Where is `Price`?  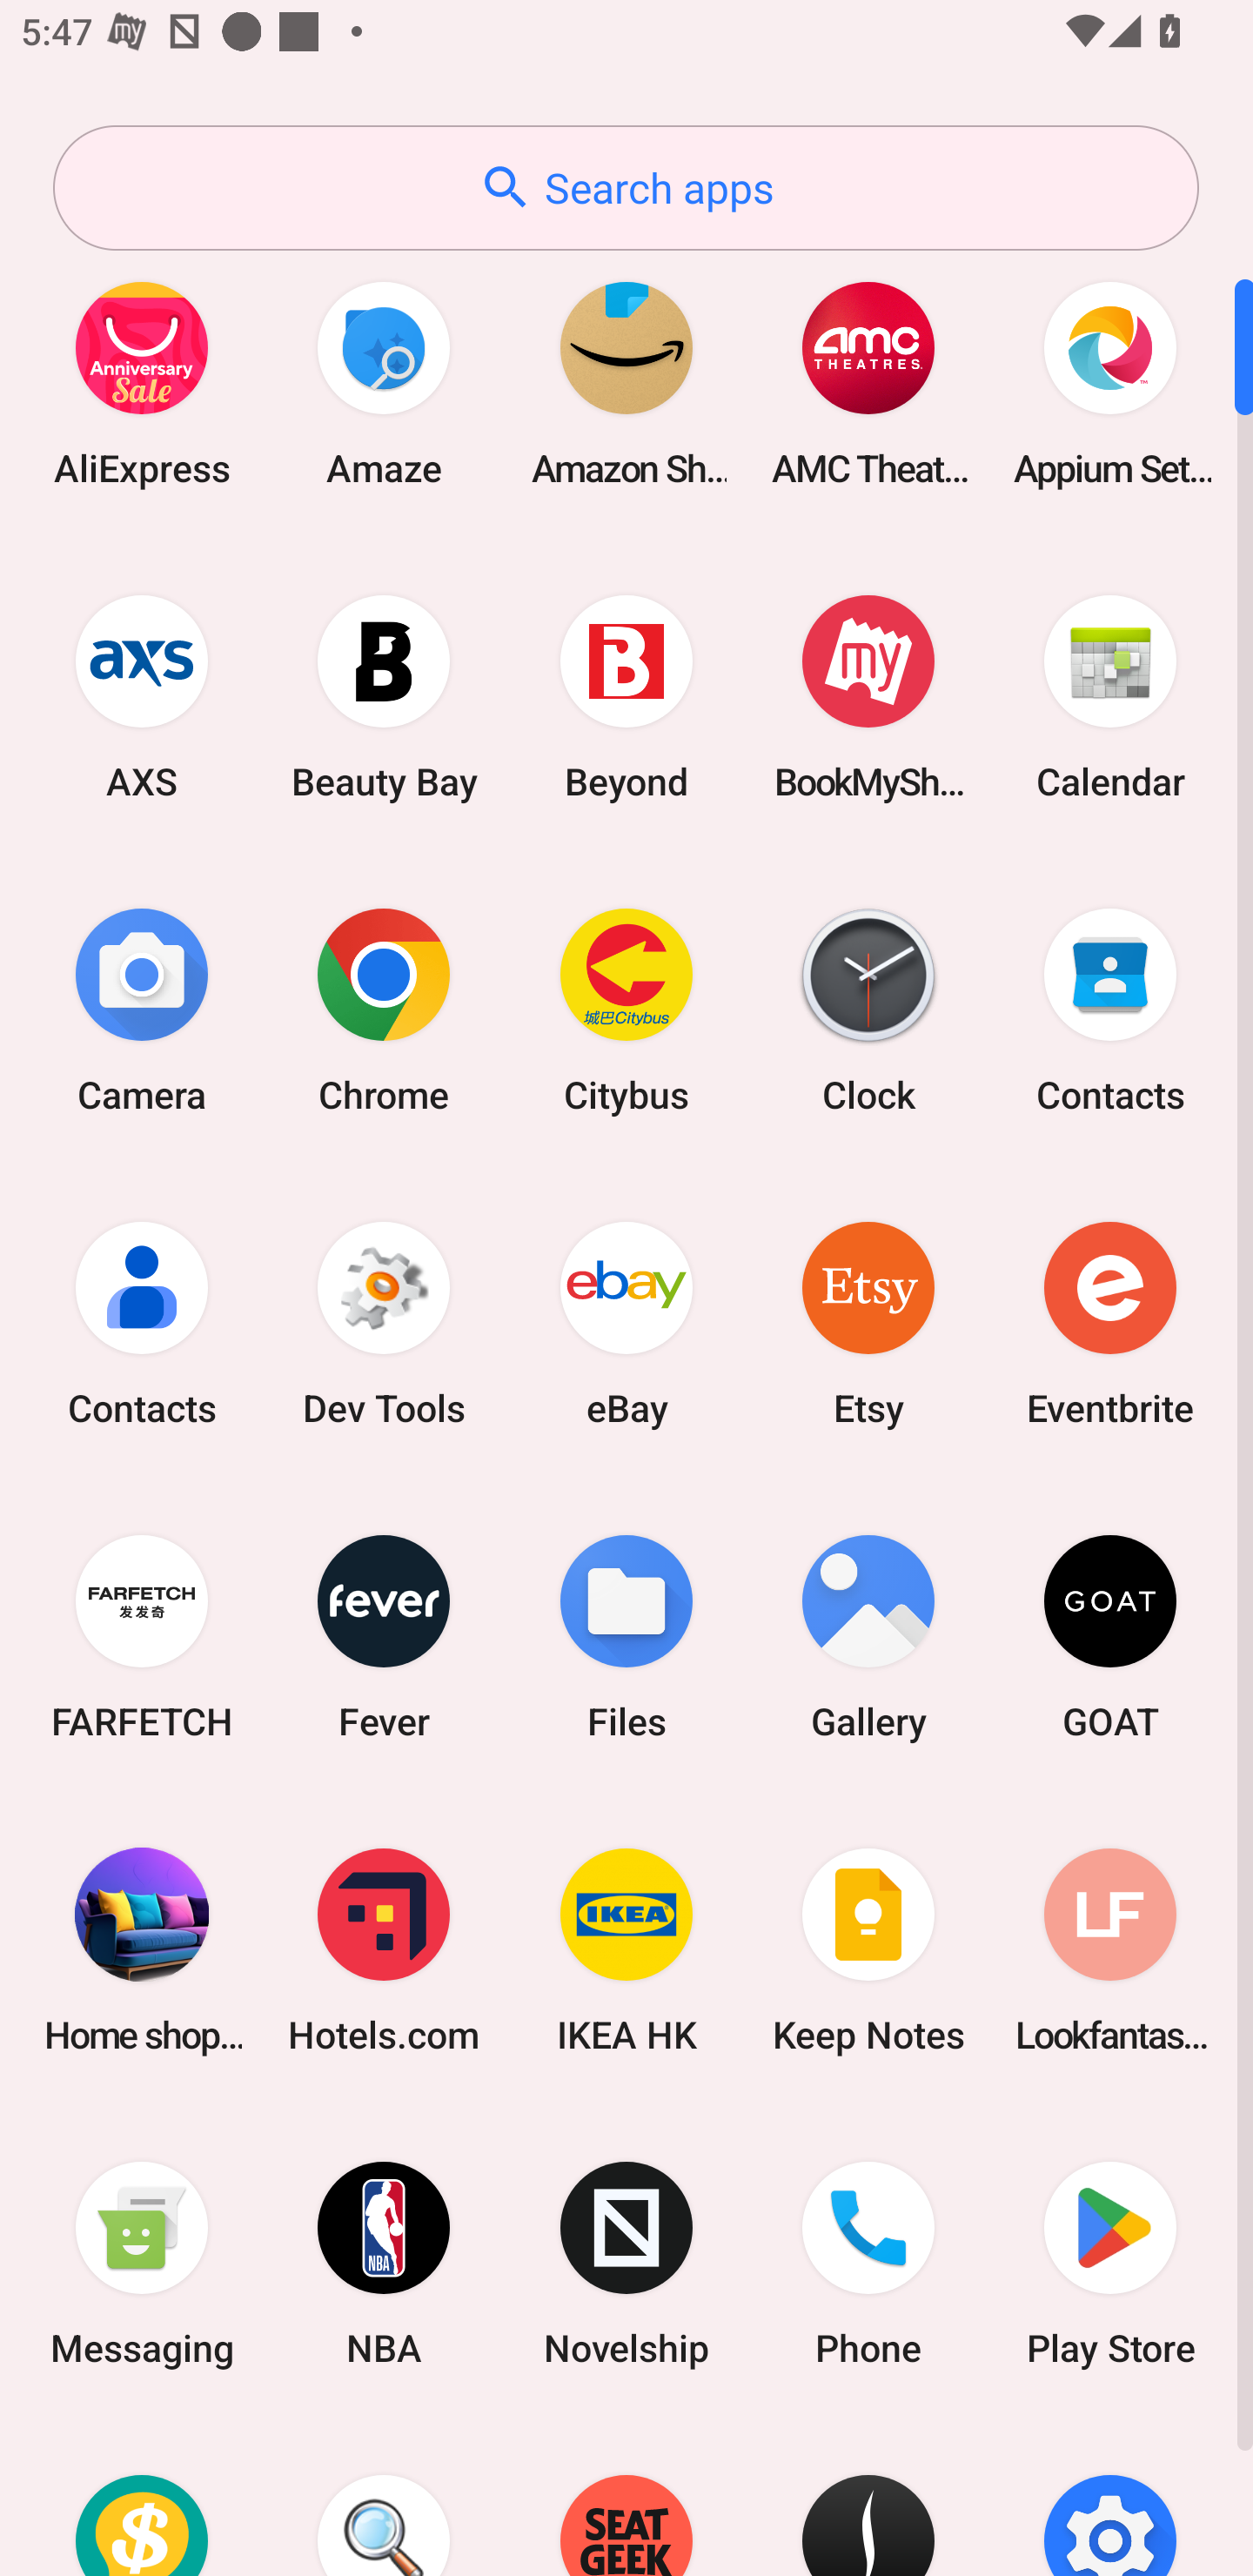 Price is located at coordinates (142, 2499).